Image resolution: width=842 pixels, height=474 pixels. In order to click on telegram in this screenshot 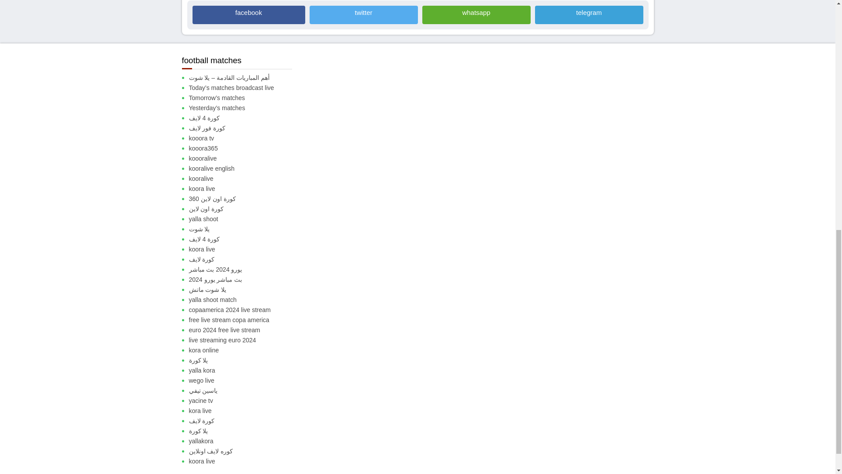, I will do `click(589, 14)`.